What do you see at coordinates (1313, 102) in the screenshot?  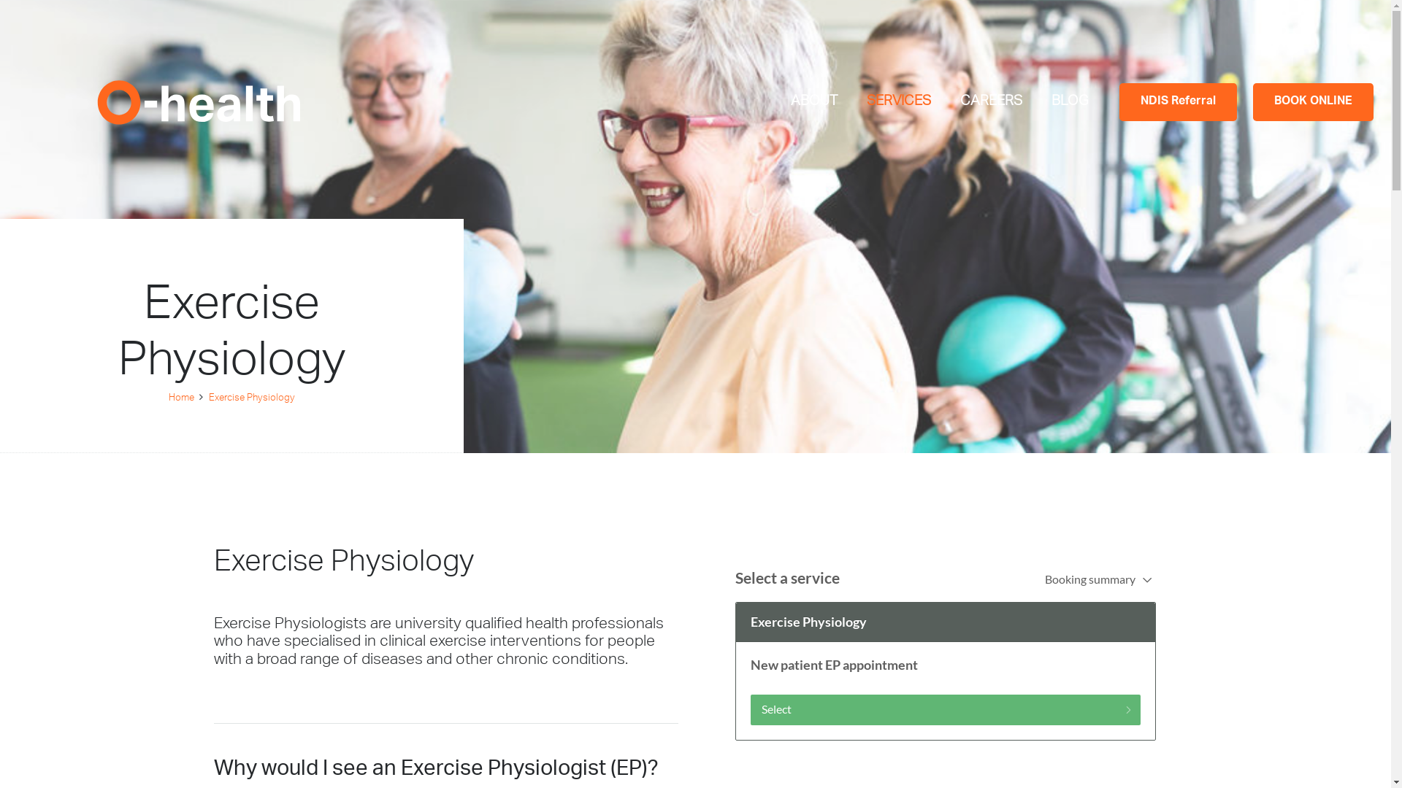 I see `BOOK ONLINE` at bounding box center [1313, 102].